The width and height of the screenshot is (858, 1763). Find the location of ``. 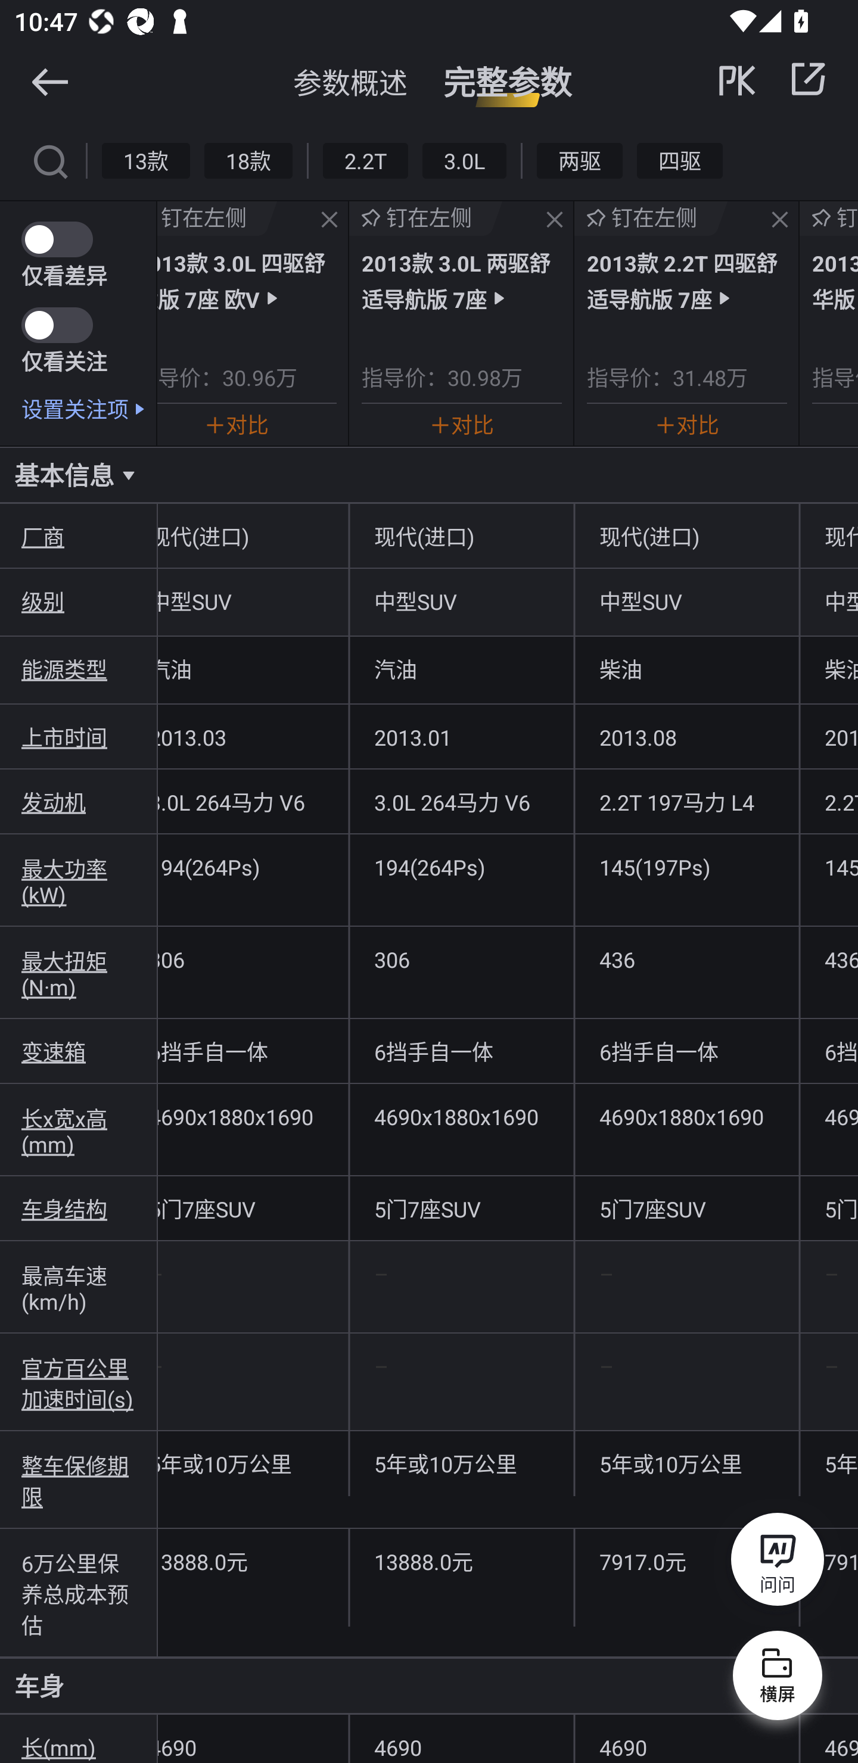

 is located at coordinates (49, 160).